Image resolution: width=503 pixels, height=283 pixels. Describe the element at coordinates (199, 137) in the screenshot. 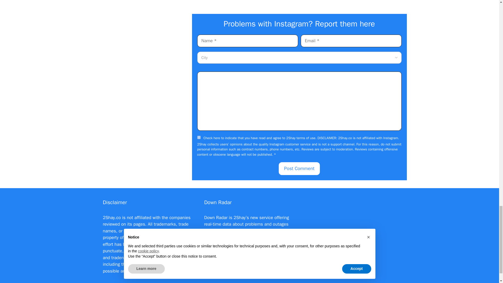

I see `yes` at that location.